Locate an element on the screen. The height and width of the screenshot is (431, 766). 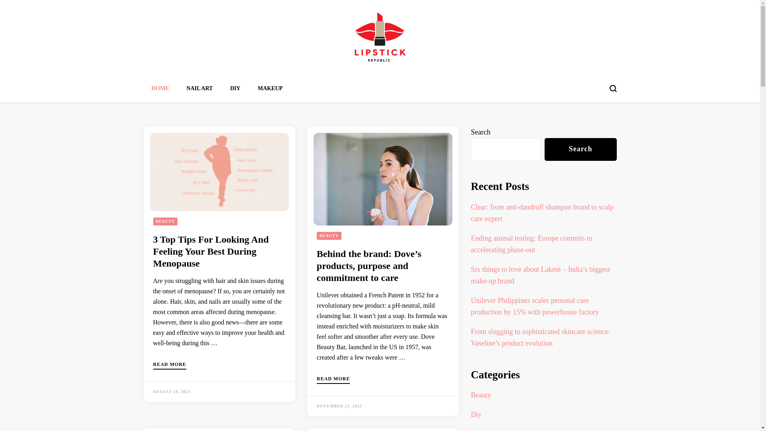
NAIL ART is located at coordinates (199, 89).